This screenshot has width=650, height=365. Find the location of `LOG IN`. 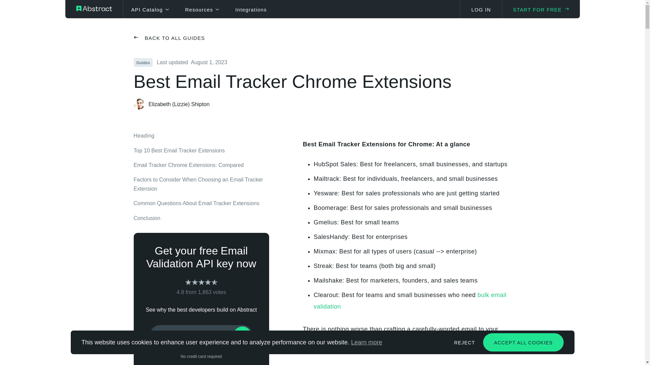

LOG IN is located at coordinates (481, 9).